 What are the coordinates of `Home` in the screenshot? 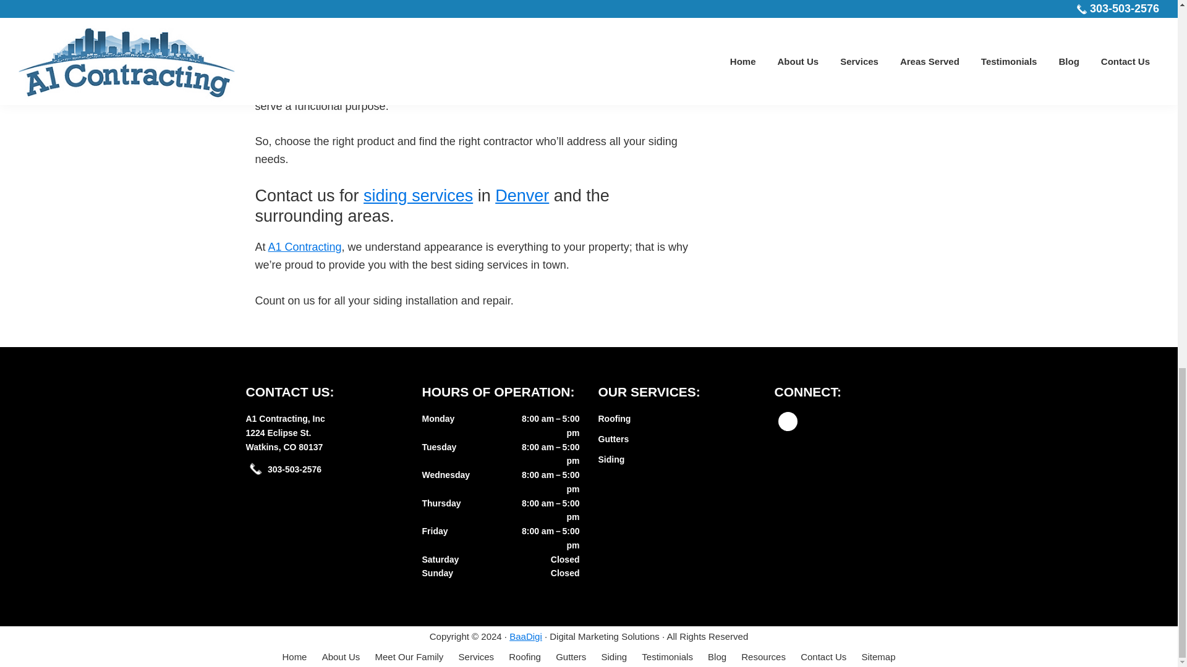 It's located at (286, 418).